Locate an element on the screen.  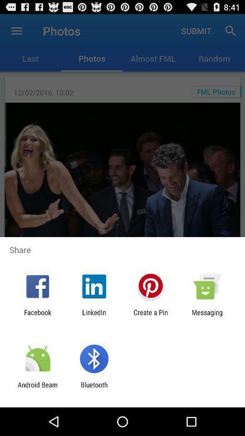
tap item to the right of the android beam item is located at coordinates (94, 389).